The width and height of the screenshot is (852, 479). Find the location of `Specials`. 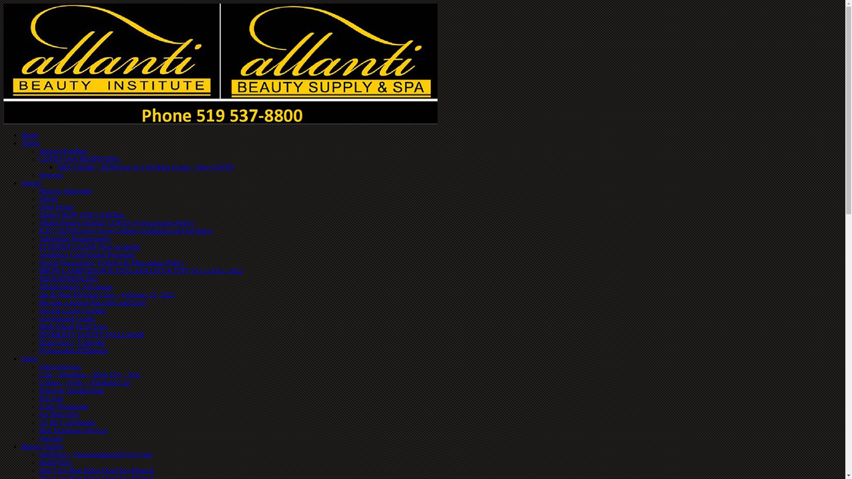

Specials is located at coordinates (51, 438).